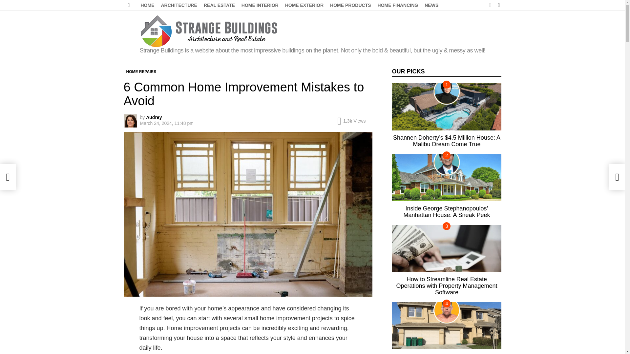  What do you see at coordinates (260, 5) in the screenshot?
I see `HOME INTERIOR` at bounding box center [260, 5].